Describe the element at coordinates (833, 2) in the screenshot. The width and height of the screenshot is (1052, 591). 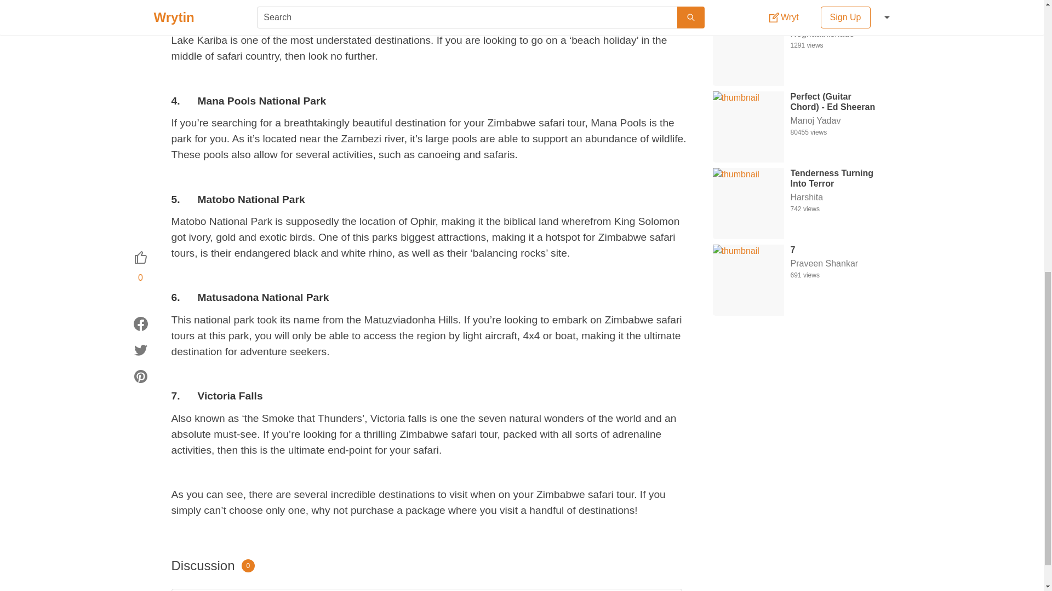
I see `Strings` at that location.